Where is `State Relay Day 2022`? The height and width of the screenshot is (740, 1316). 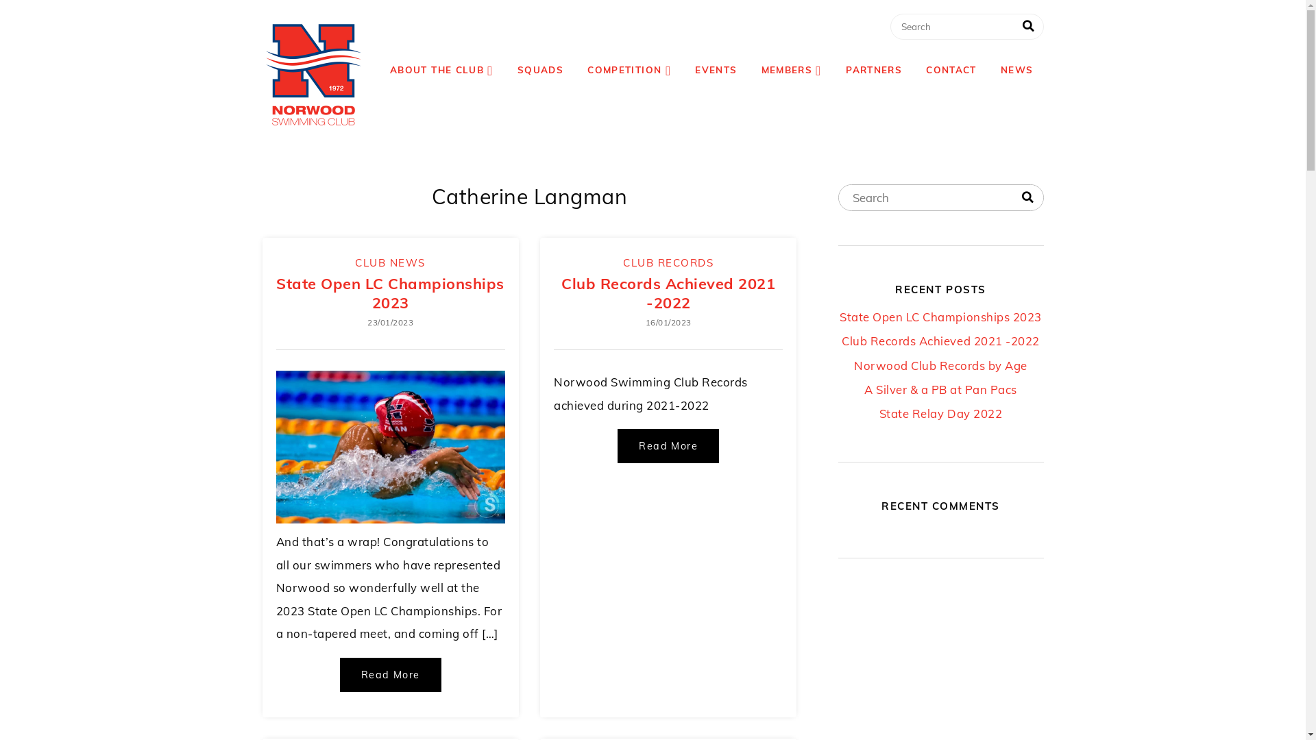
State Relay Day 2022 is located at coordinates (940, 414).